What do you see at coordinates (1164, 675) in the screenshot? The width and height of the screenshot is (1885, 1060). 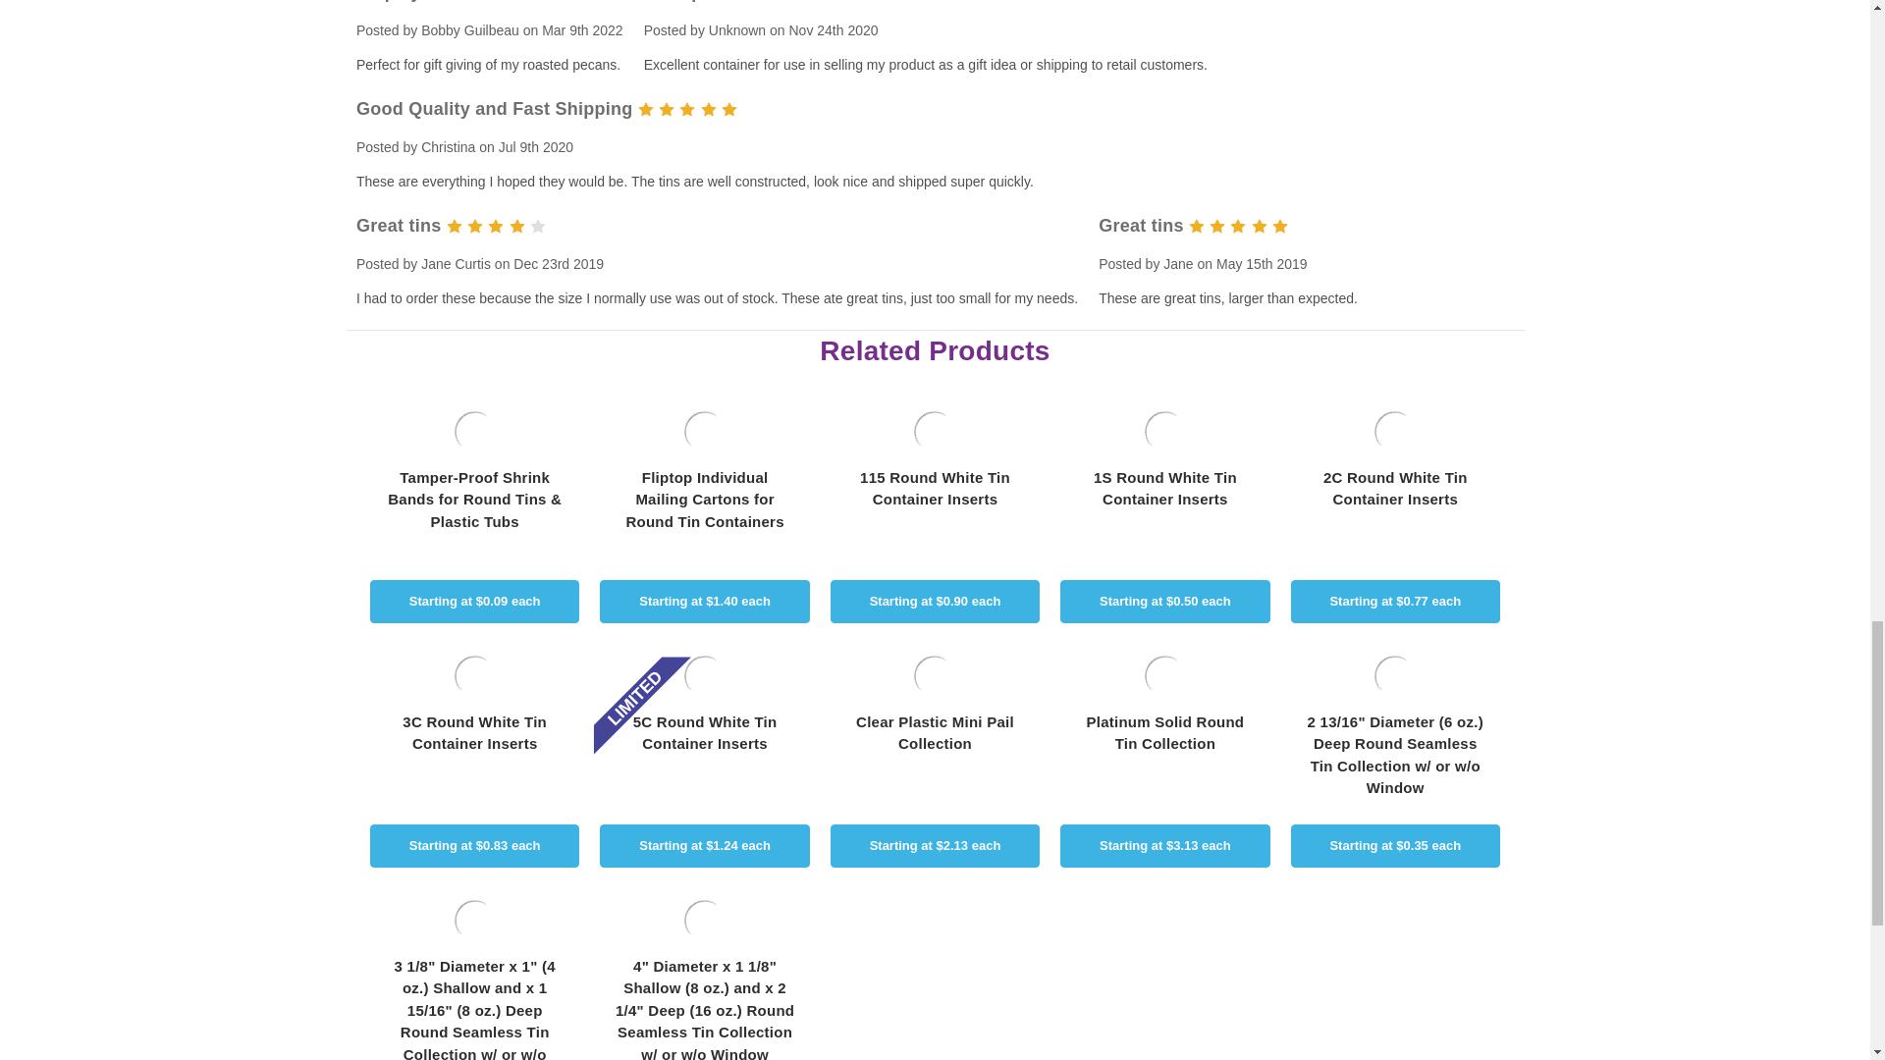 I see `Platinum Round Tin Container` at bounding box center [1164, 675].